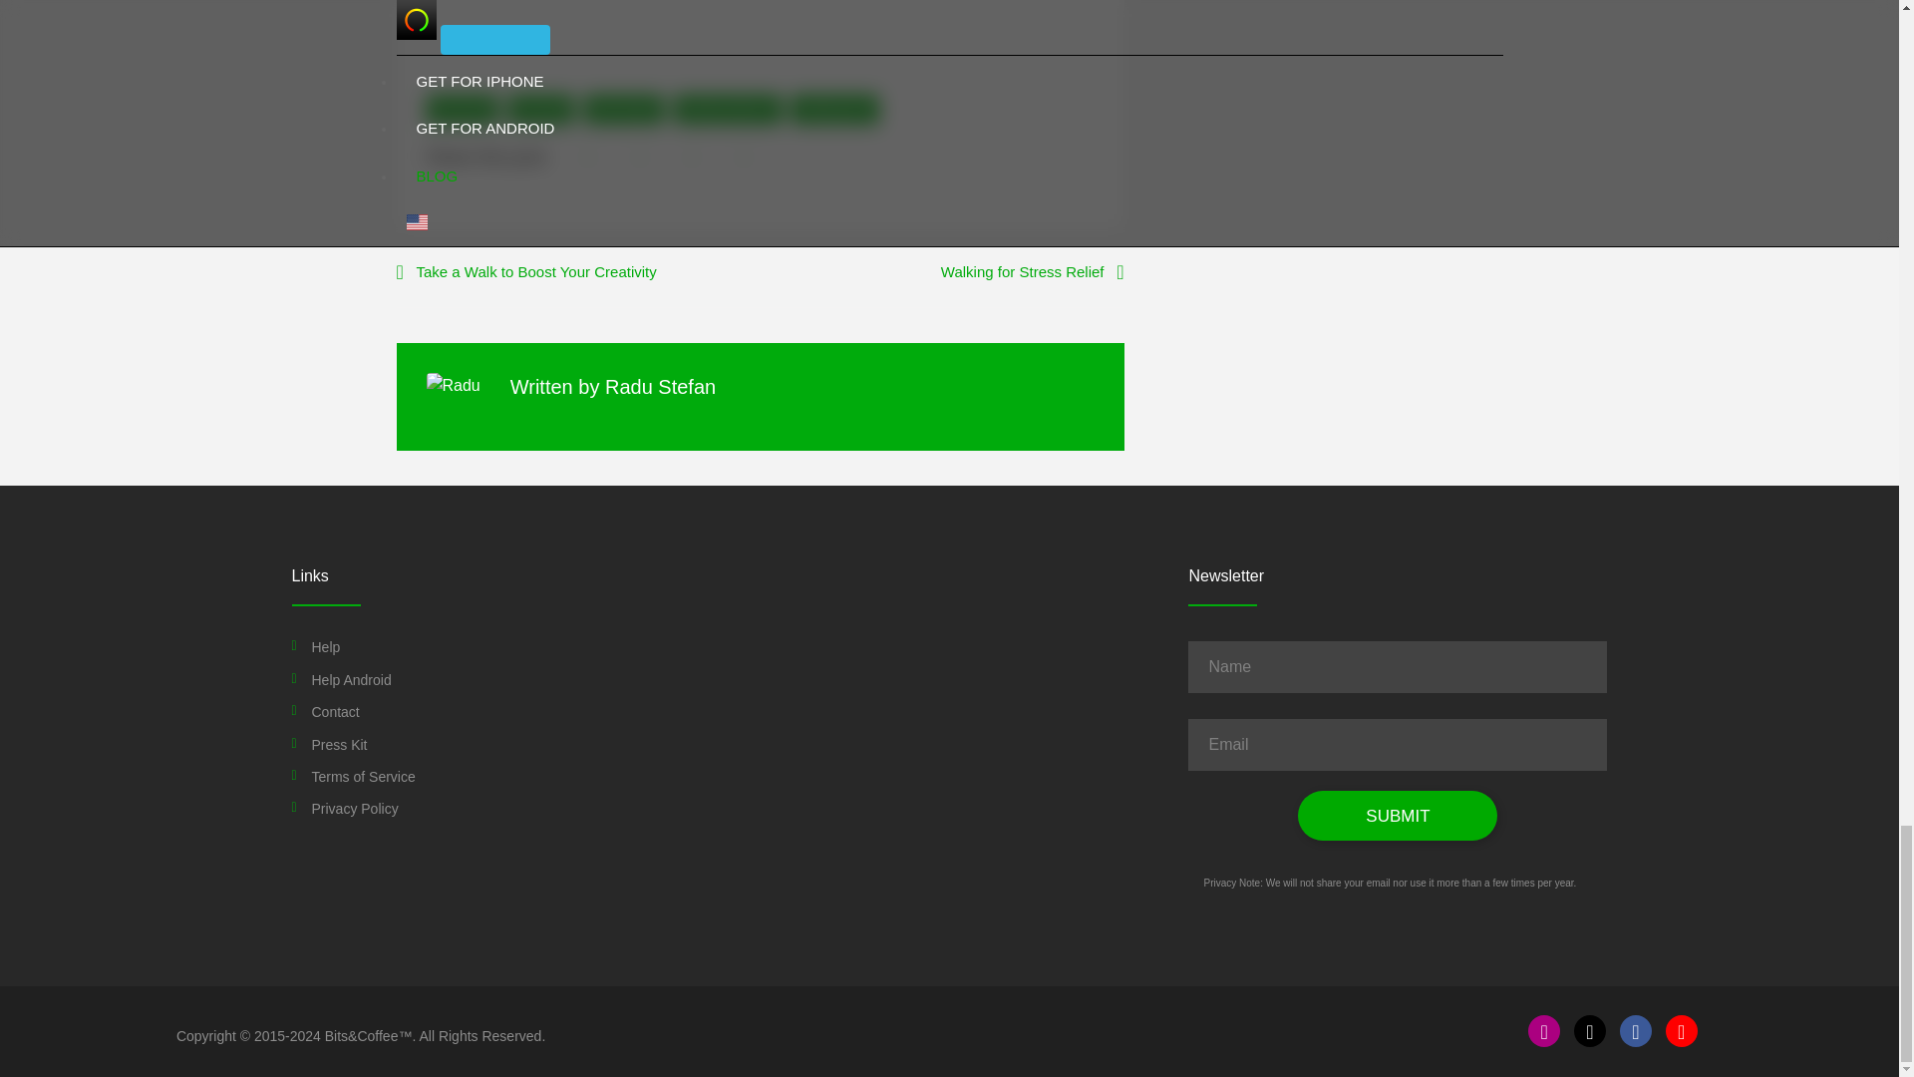 The height and width of the screenshot is (1077, 1914). Describe the element at coordinates (1033, 273) in the screenshot. I see `Walking for Stress Relief` at that location.